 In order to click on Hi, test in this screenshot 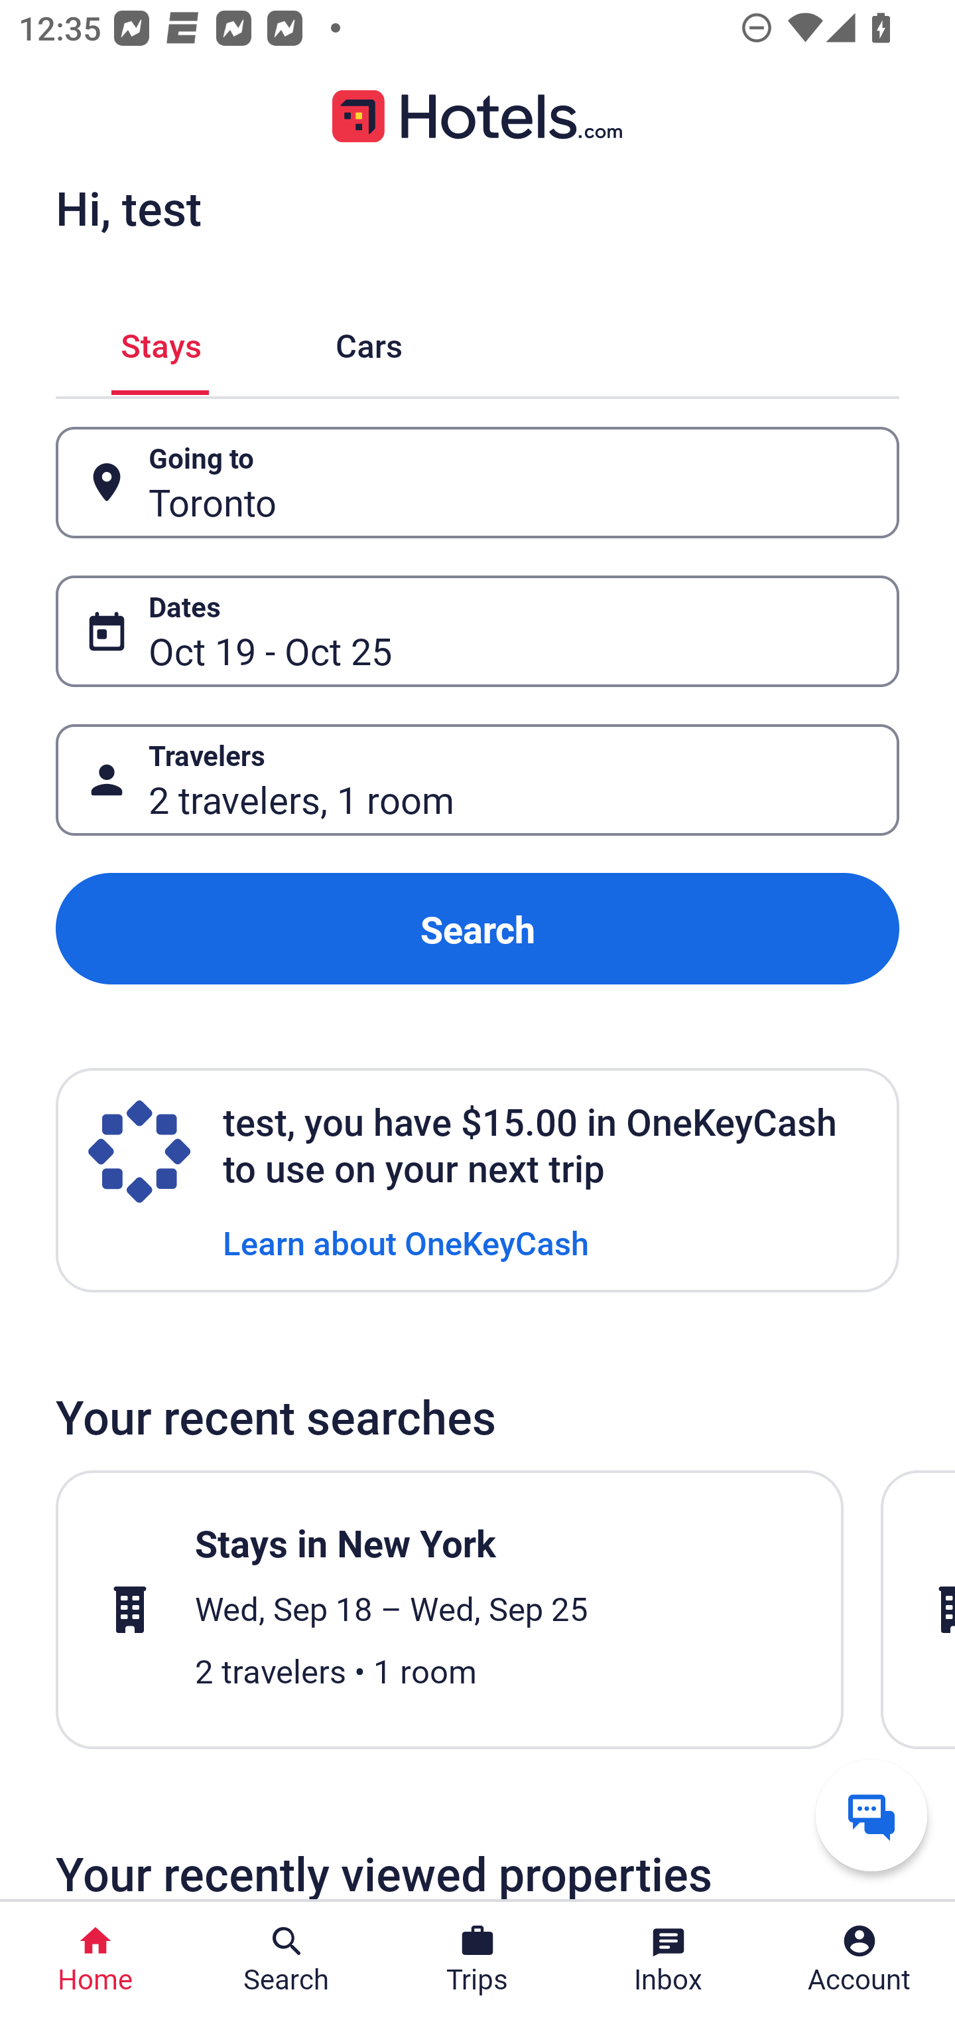, I will do `click(128, 208)`.